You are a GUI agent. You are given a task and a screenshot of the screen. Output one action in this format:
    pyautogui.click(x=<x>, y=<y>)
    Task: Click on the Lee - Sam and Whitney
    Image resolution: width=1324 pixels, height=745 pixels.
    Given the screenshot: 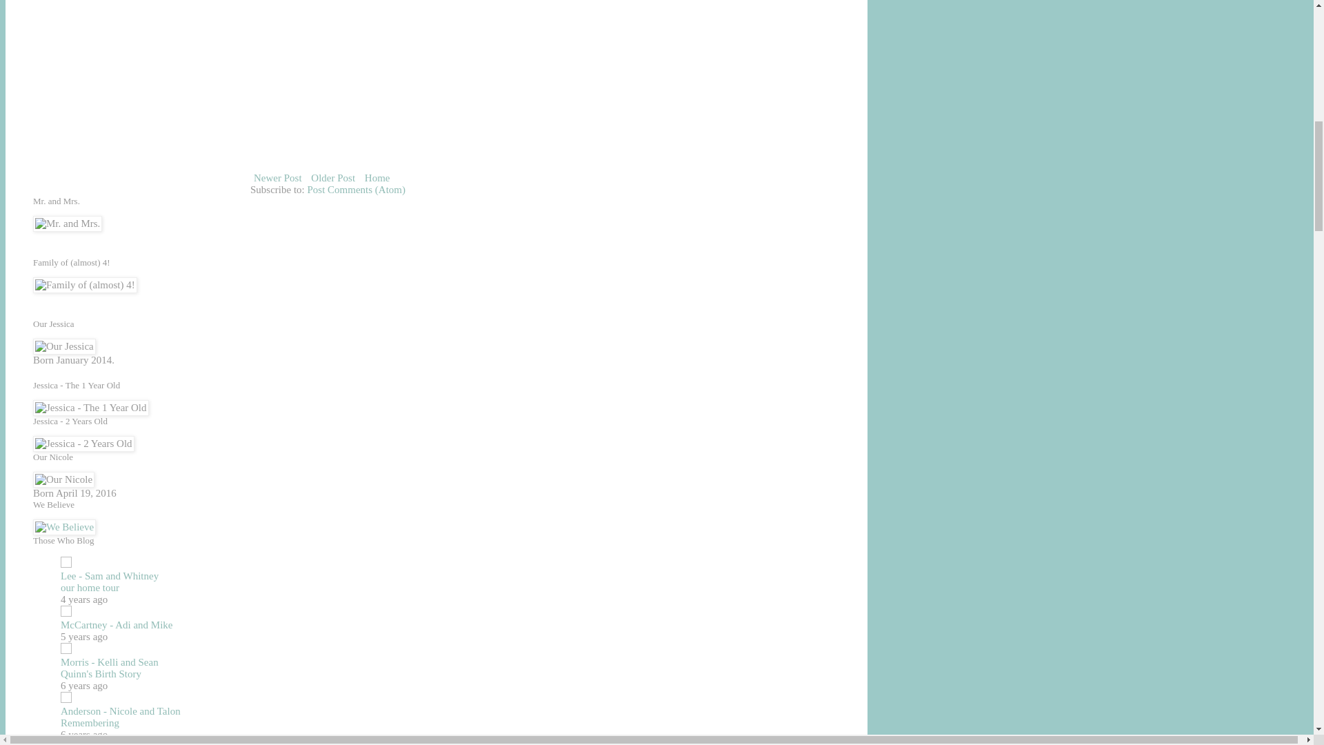 What is the action you would take?
    pyautogui.click(x=110, y=576)
    